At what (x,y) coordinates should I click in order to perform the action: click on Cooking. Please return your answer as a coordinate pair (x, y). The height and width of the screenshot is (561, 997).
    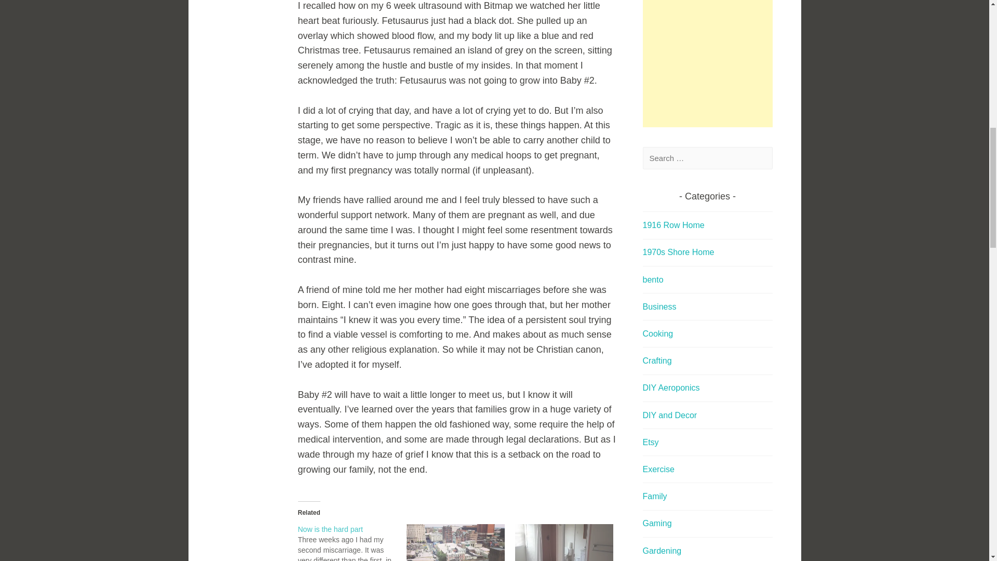
    Looking at the image, I should click on (658, 333).